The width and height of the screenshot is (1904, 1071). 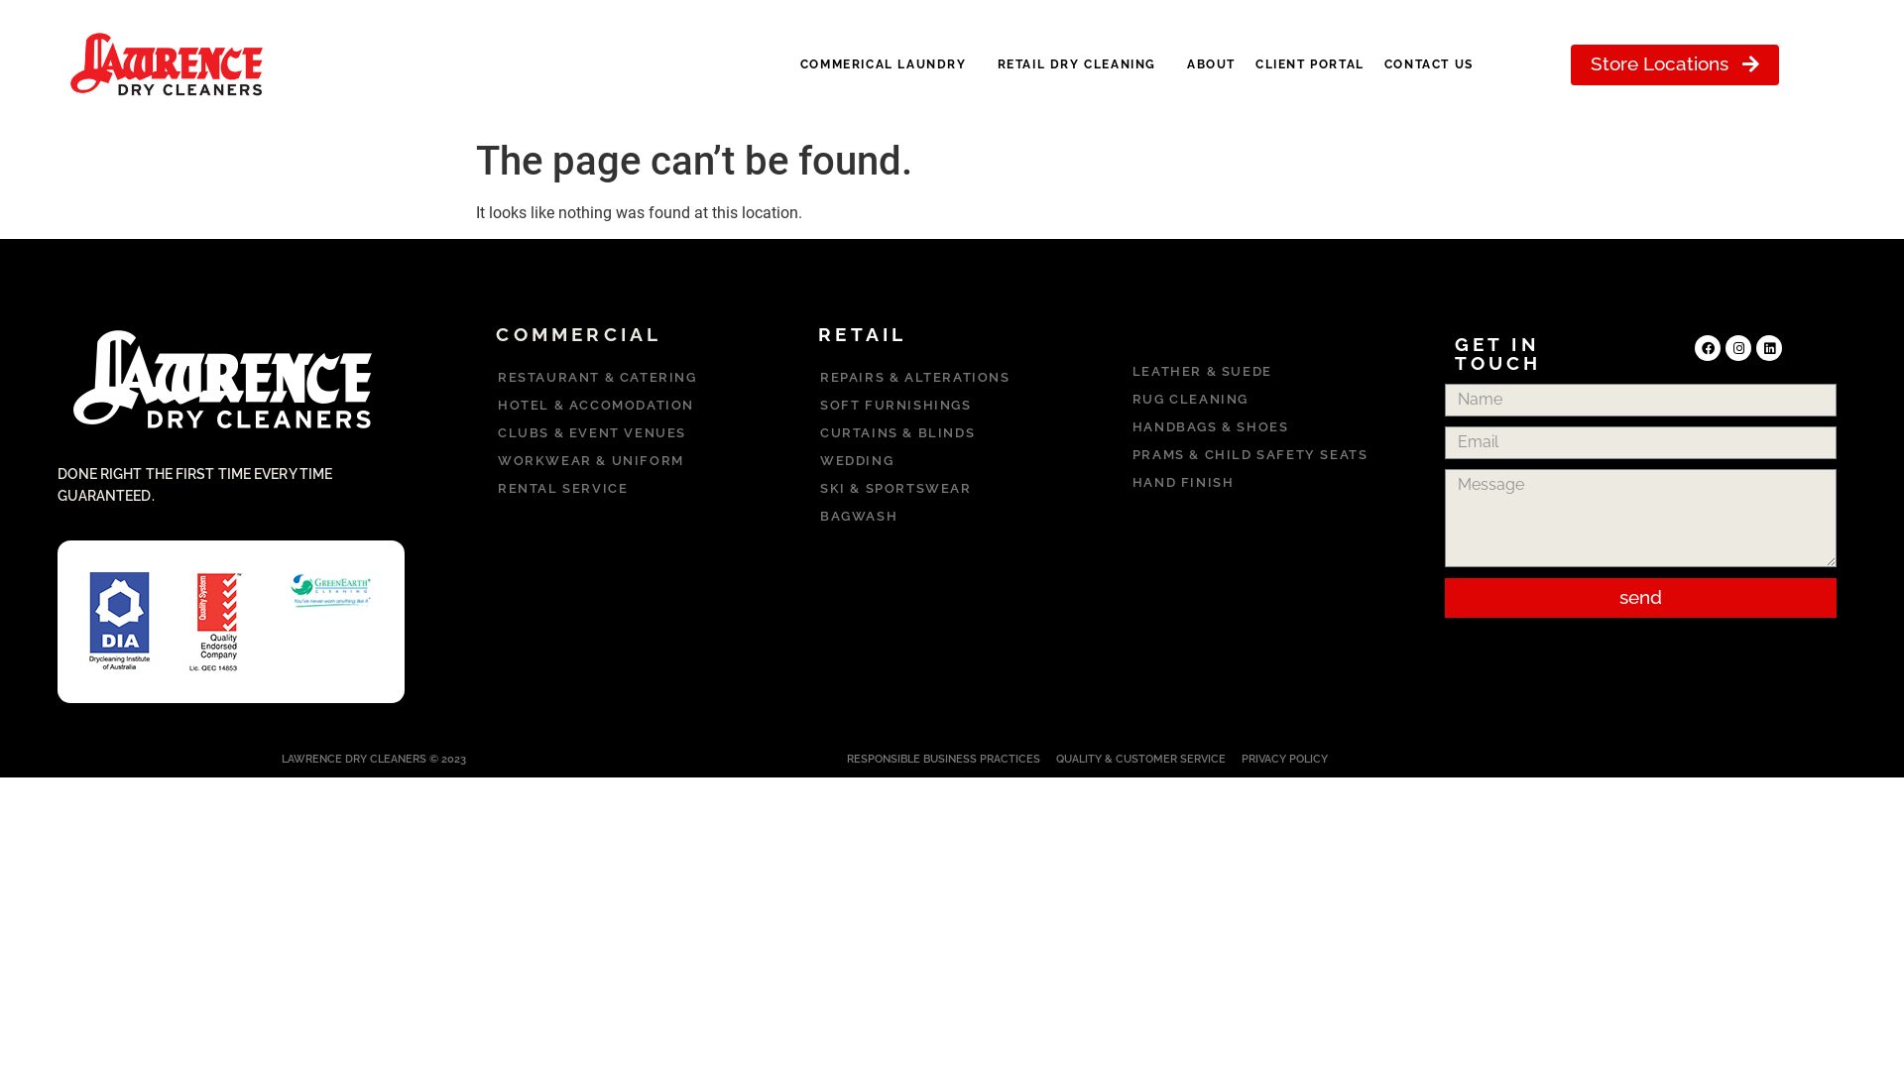 I want to click on LEATHER & SUEDE, so click(x=1273, y=372).